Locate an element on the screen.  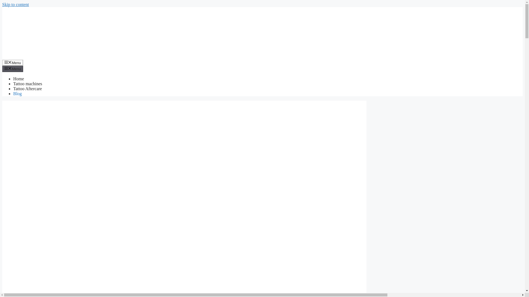
Skip to content is located at coordinates (15, 4).